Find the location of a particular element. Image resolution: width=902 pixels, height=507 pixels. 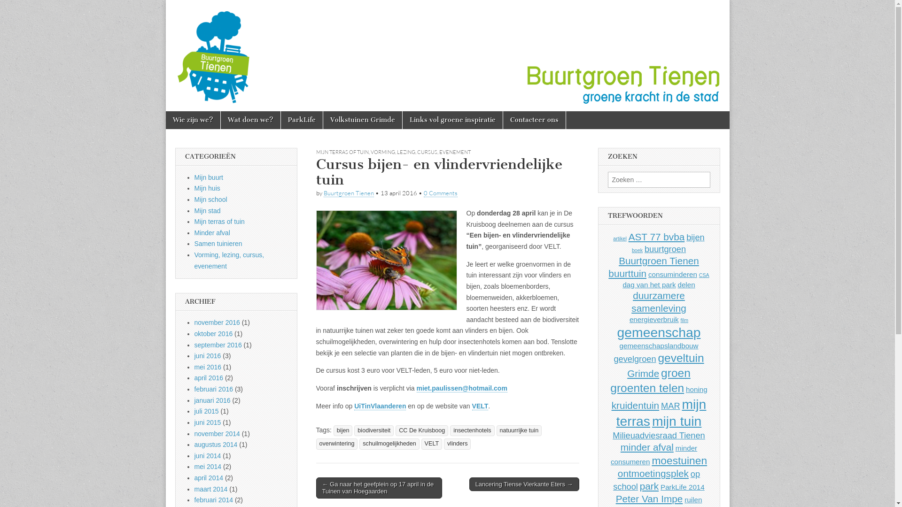

ruilen is located at coordinates (693, 499).